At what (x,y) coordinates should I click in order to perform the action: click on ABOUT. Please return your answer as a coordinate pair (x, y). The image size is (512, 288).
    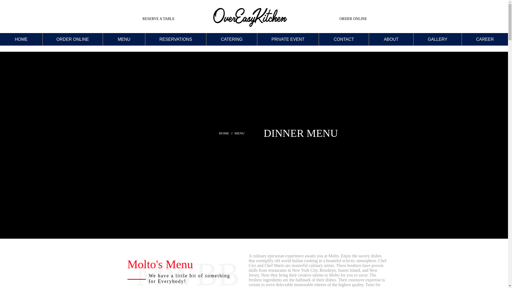
    Looking at the image, I should click on (391, 39).